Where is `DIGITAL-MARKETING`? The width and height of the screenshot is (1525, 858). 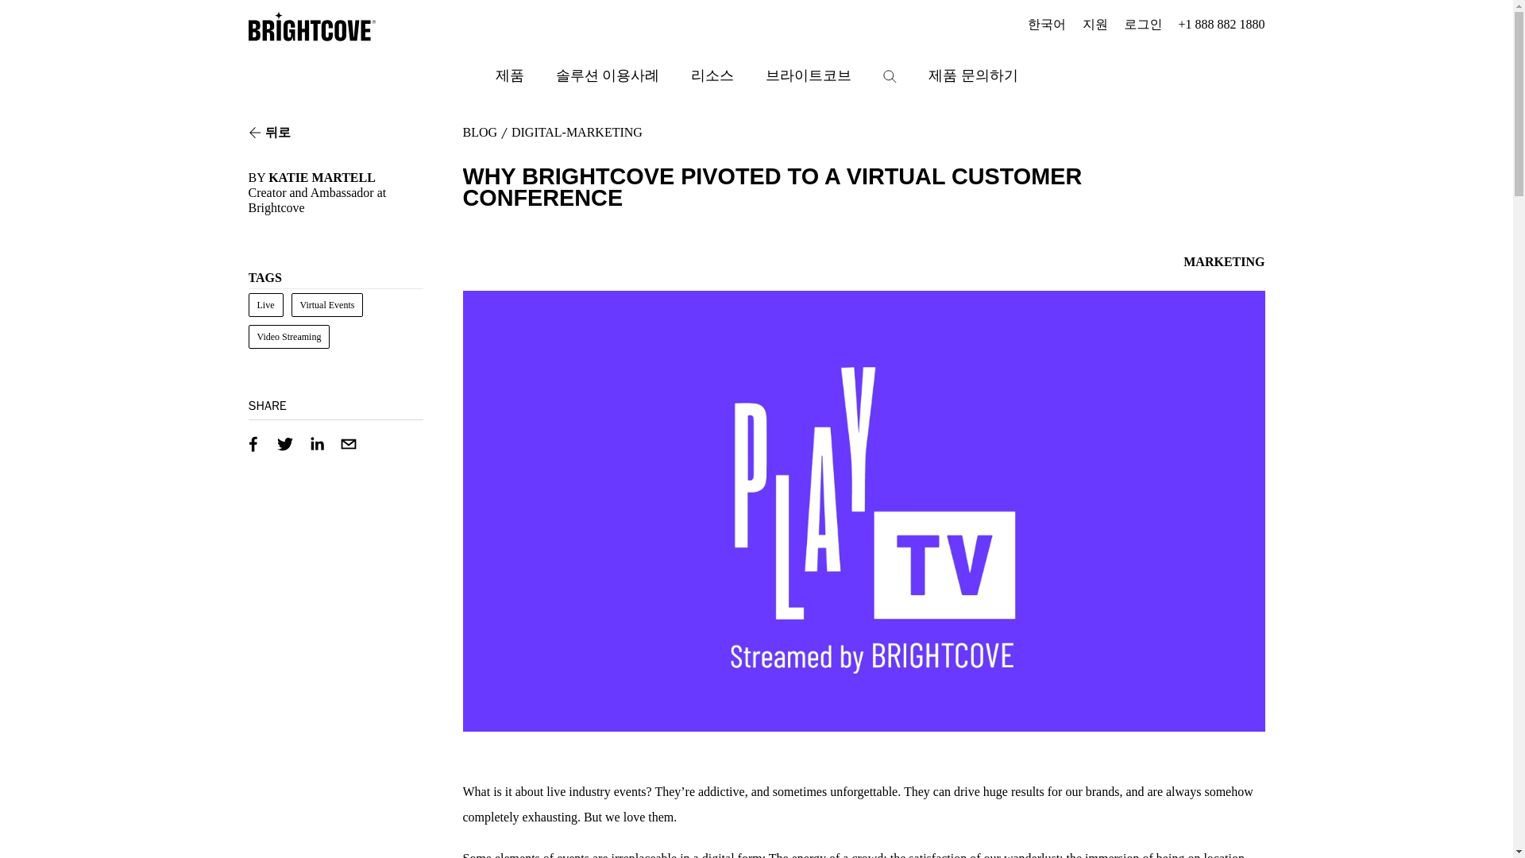 DIGITAL-MARKETING is located at coordinates (577, 132).